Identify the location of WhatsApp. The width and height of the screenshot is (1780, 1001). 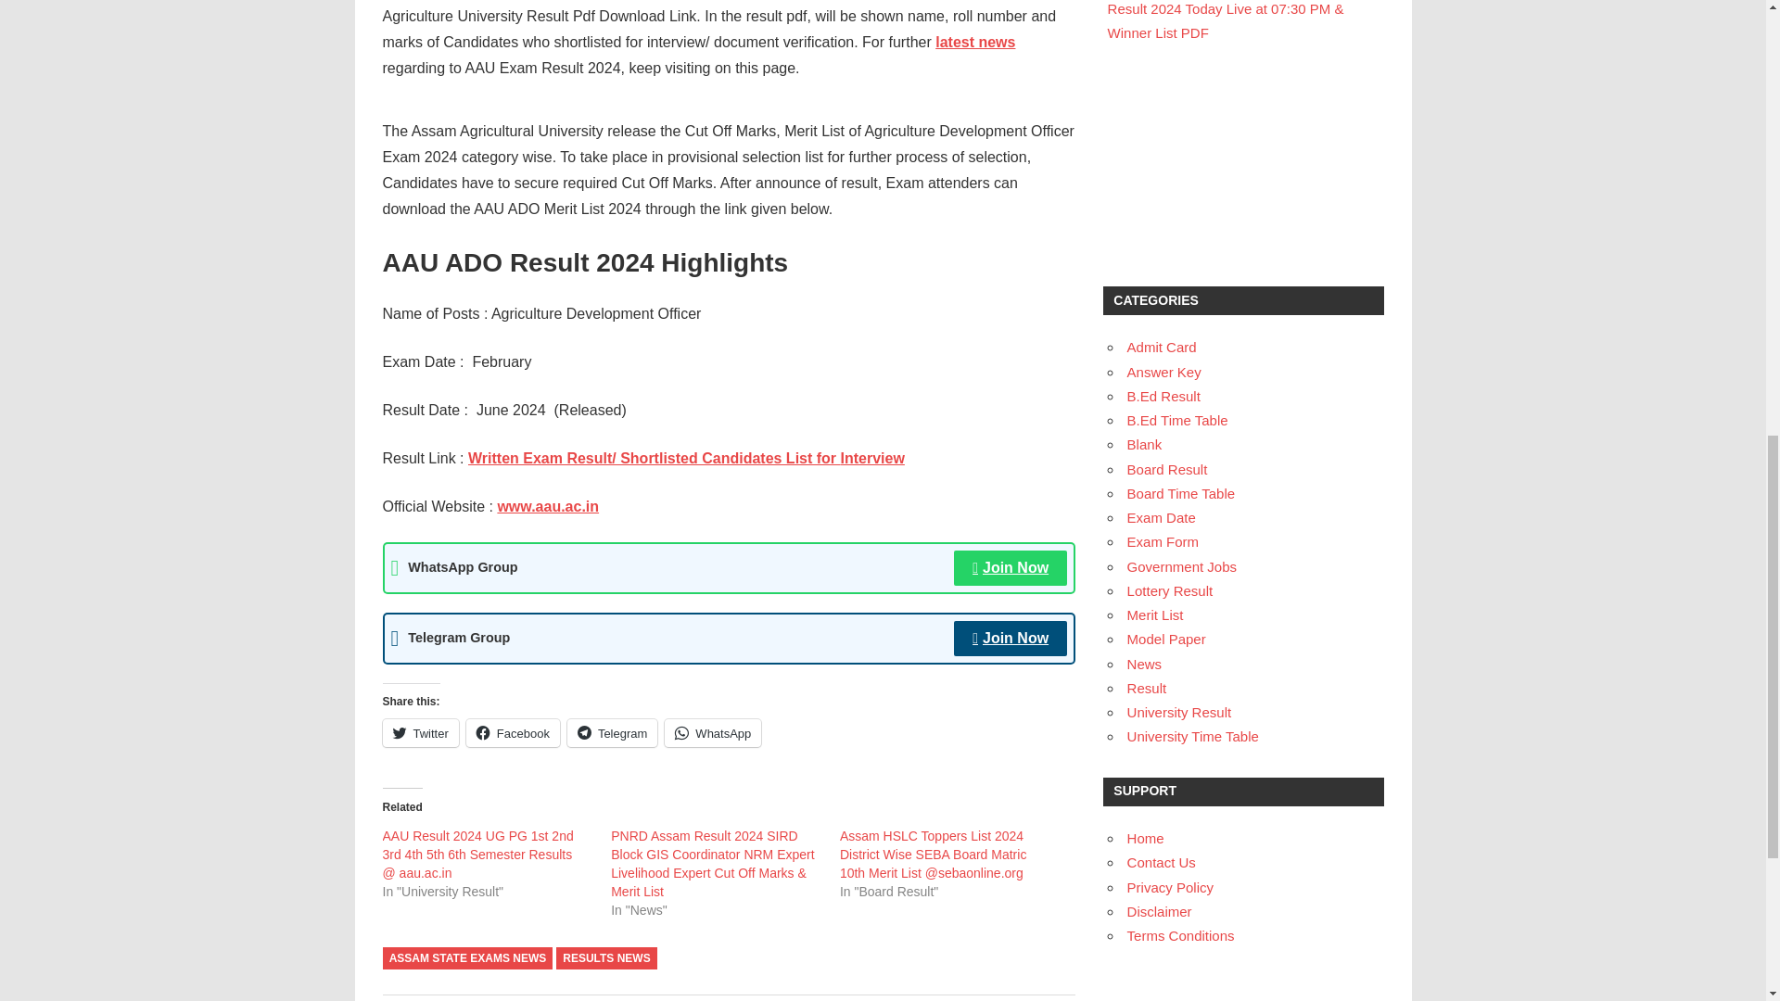
(712, 732).